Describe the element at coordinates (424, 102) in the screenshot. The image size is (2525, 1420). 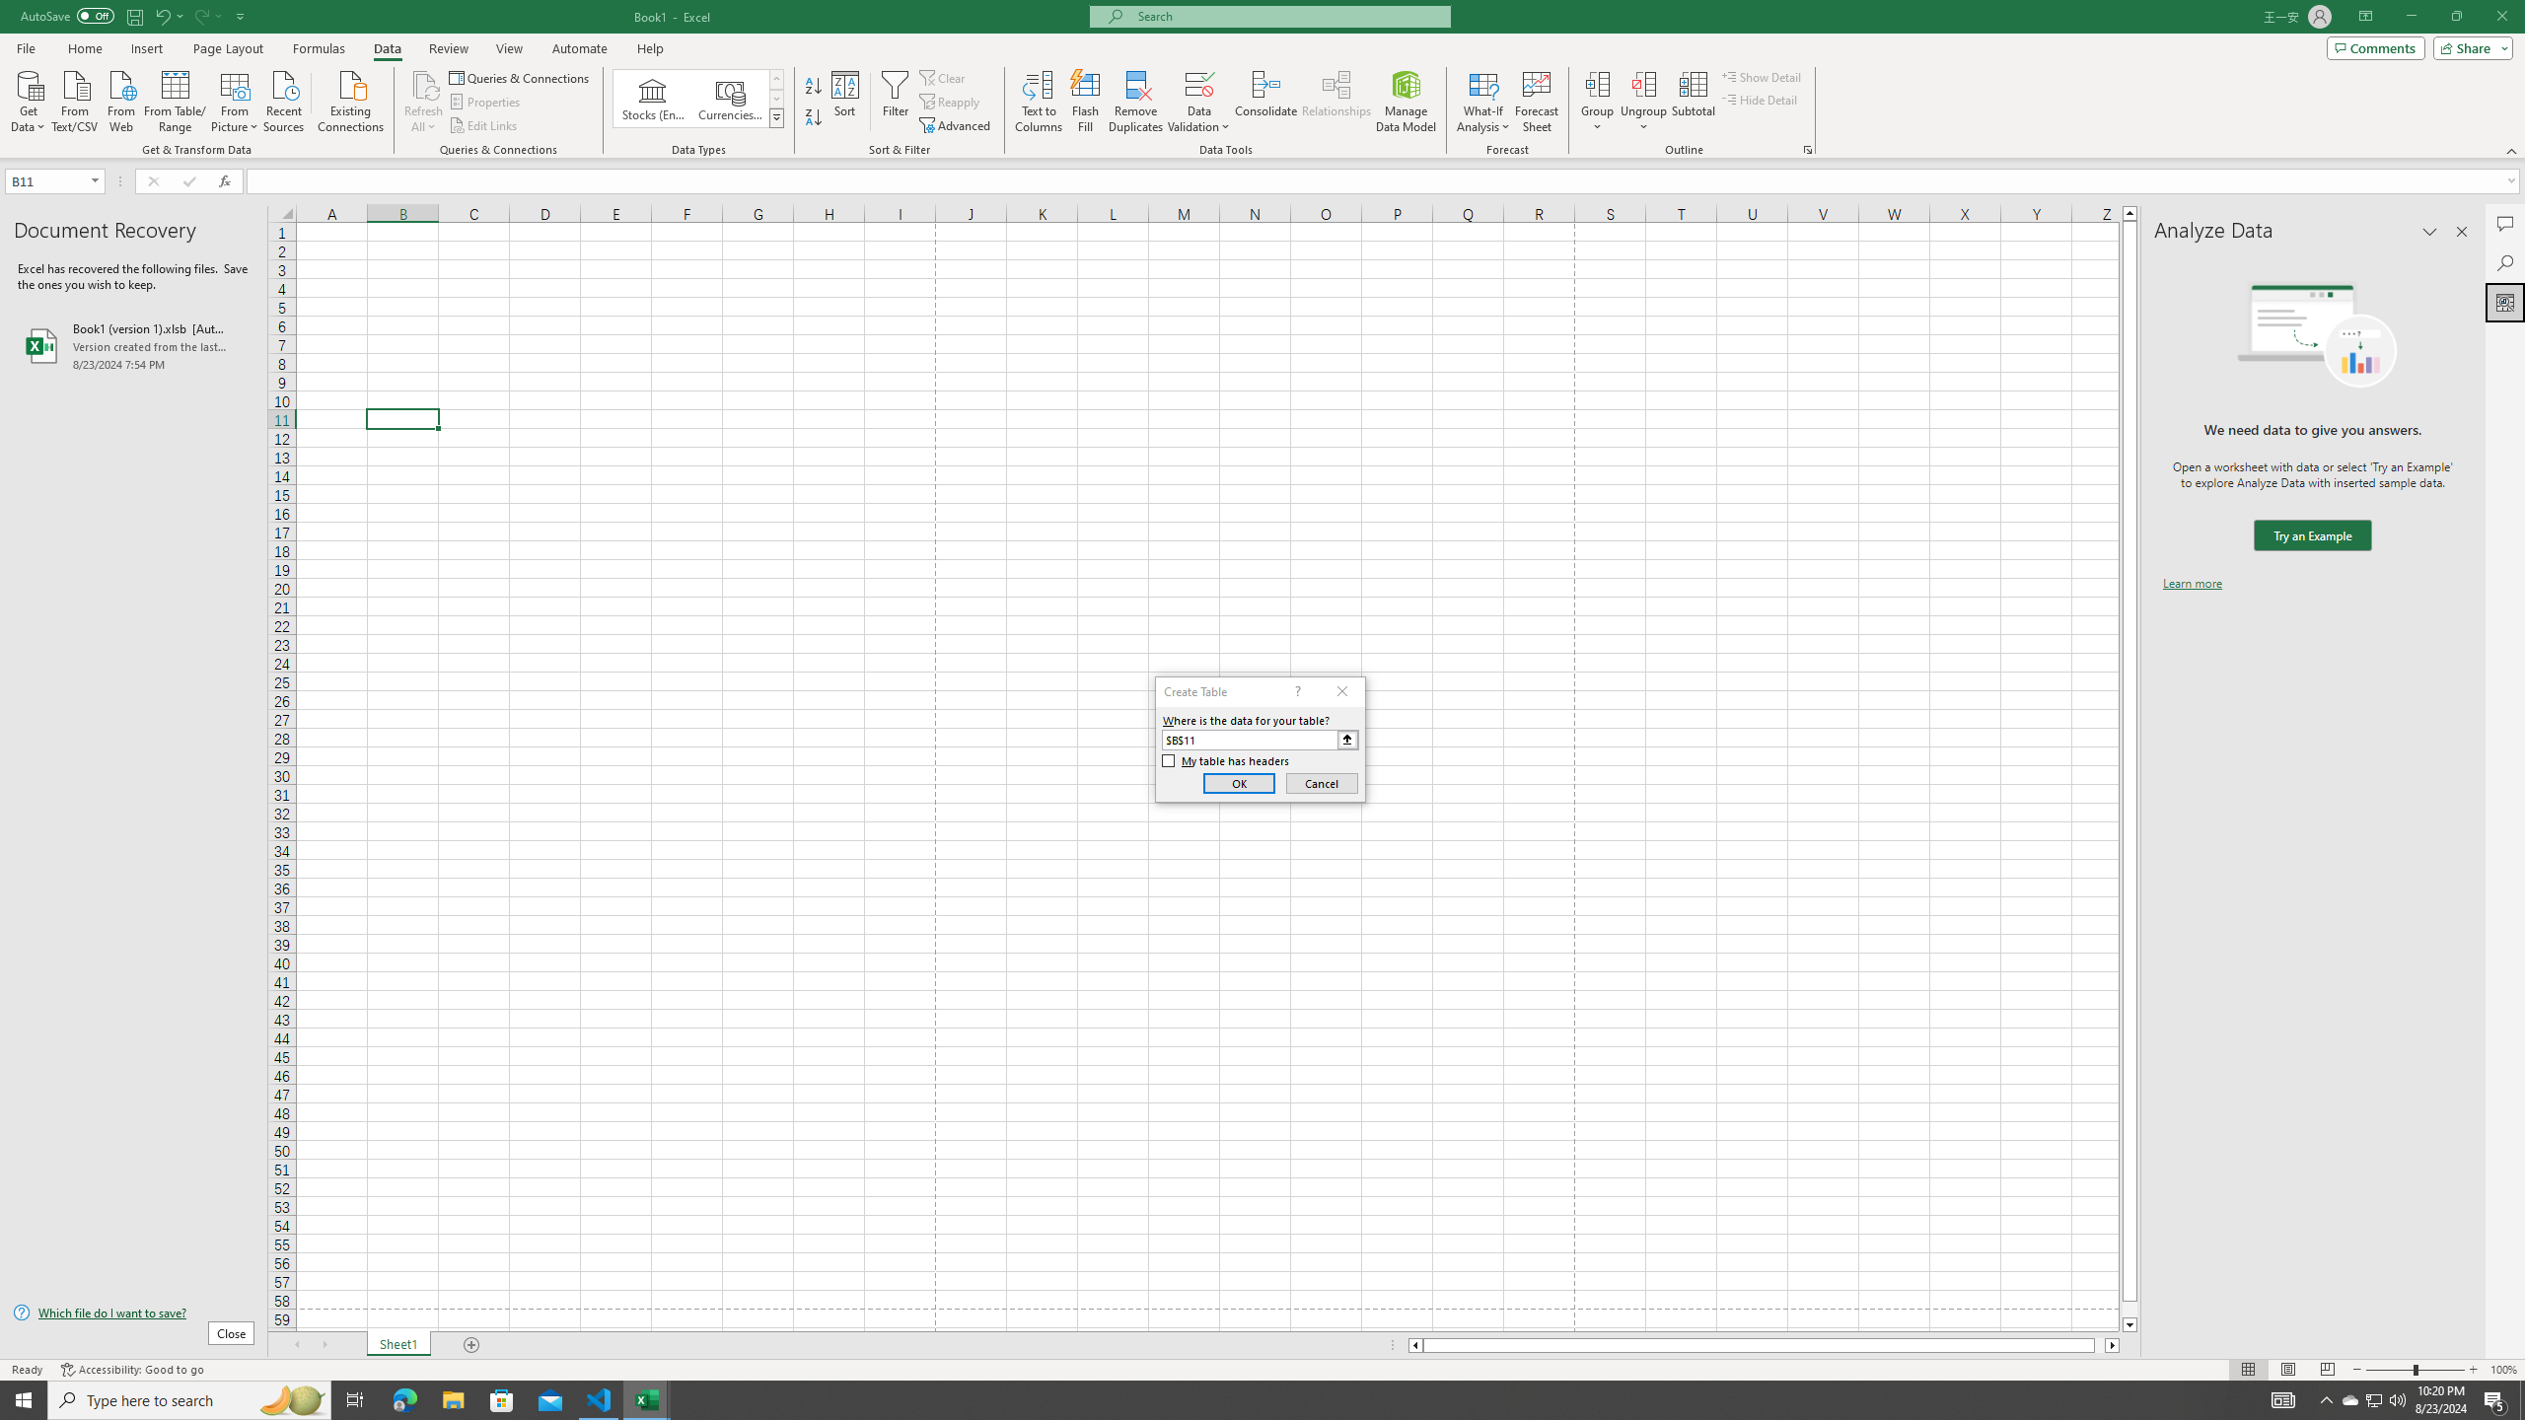
I see `Refresh All` at that location.